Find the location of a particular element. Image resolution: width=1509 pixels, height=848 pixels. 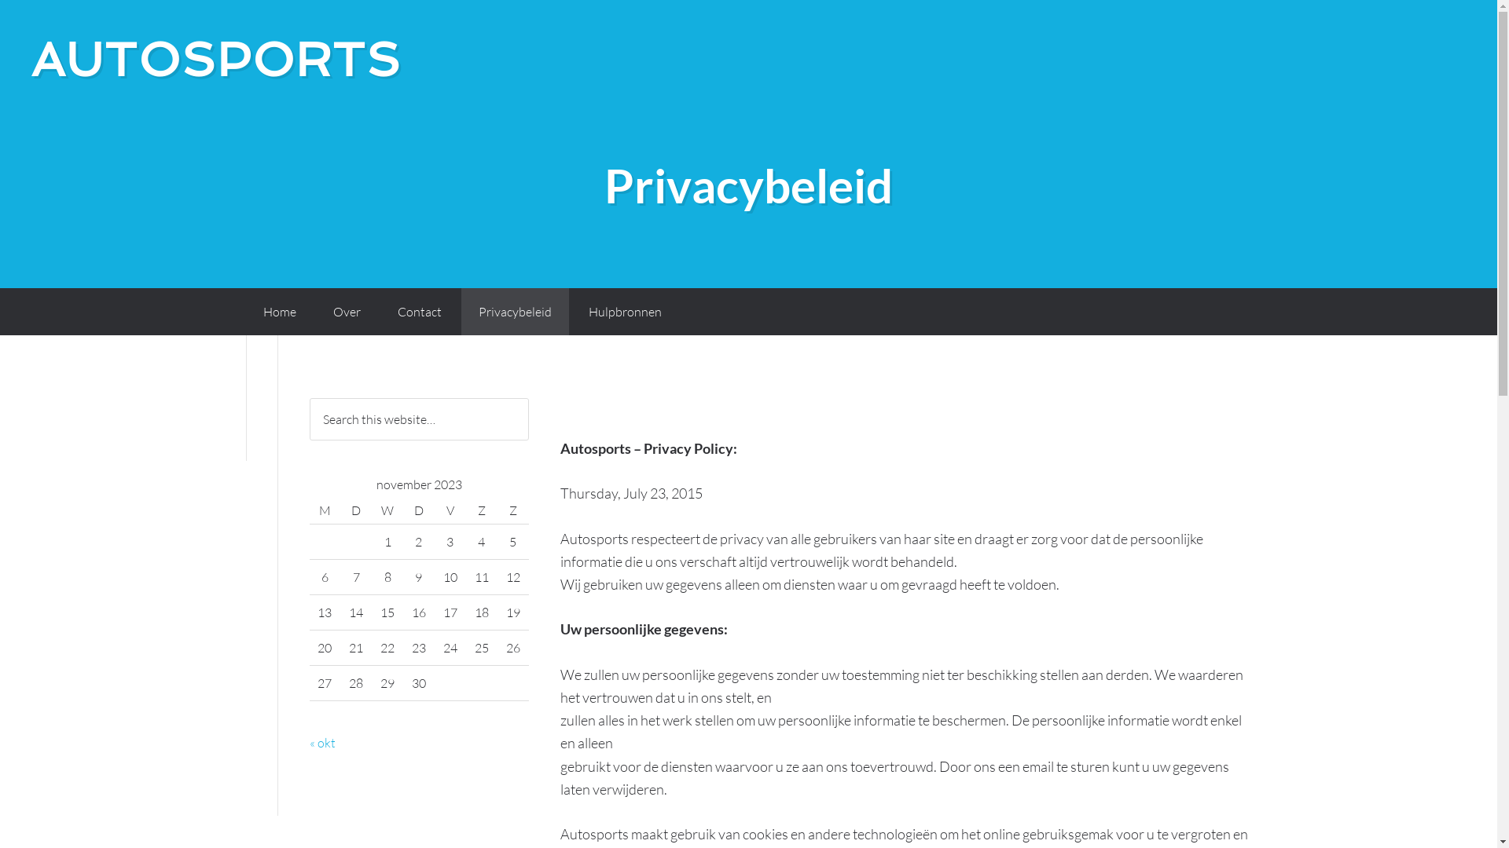

Search is located at coordinates (528, 397).